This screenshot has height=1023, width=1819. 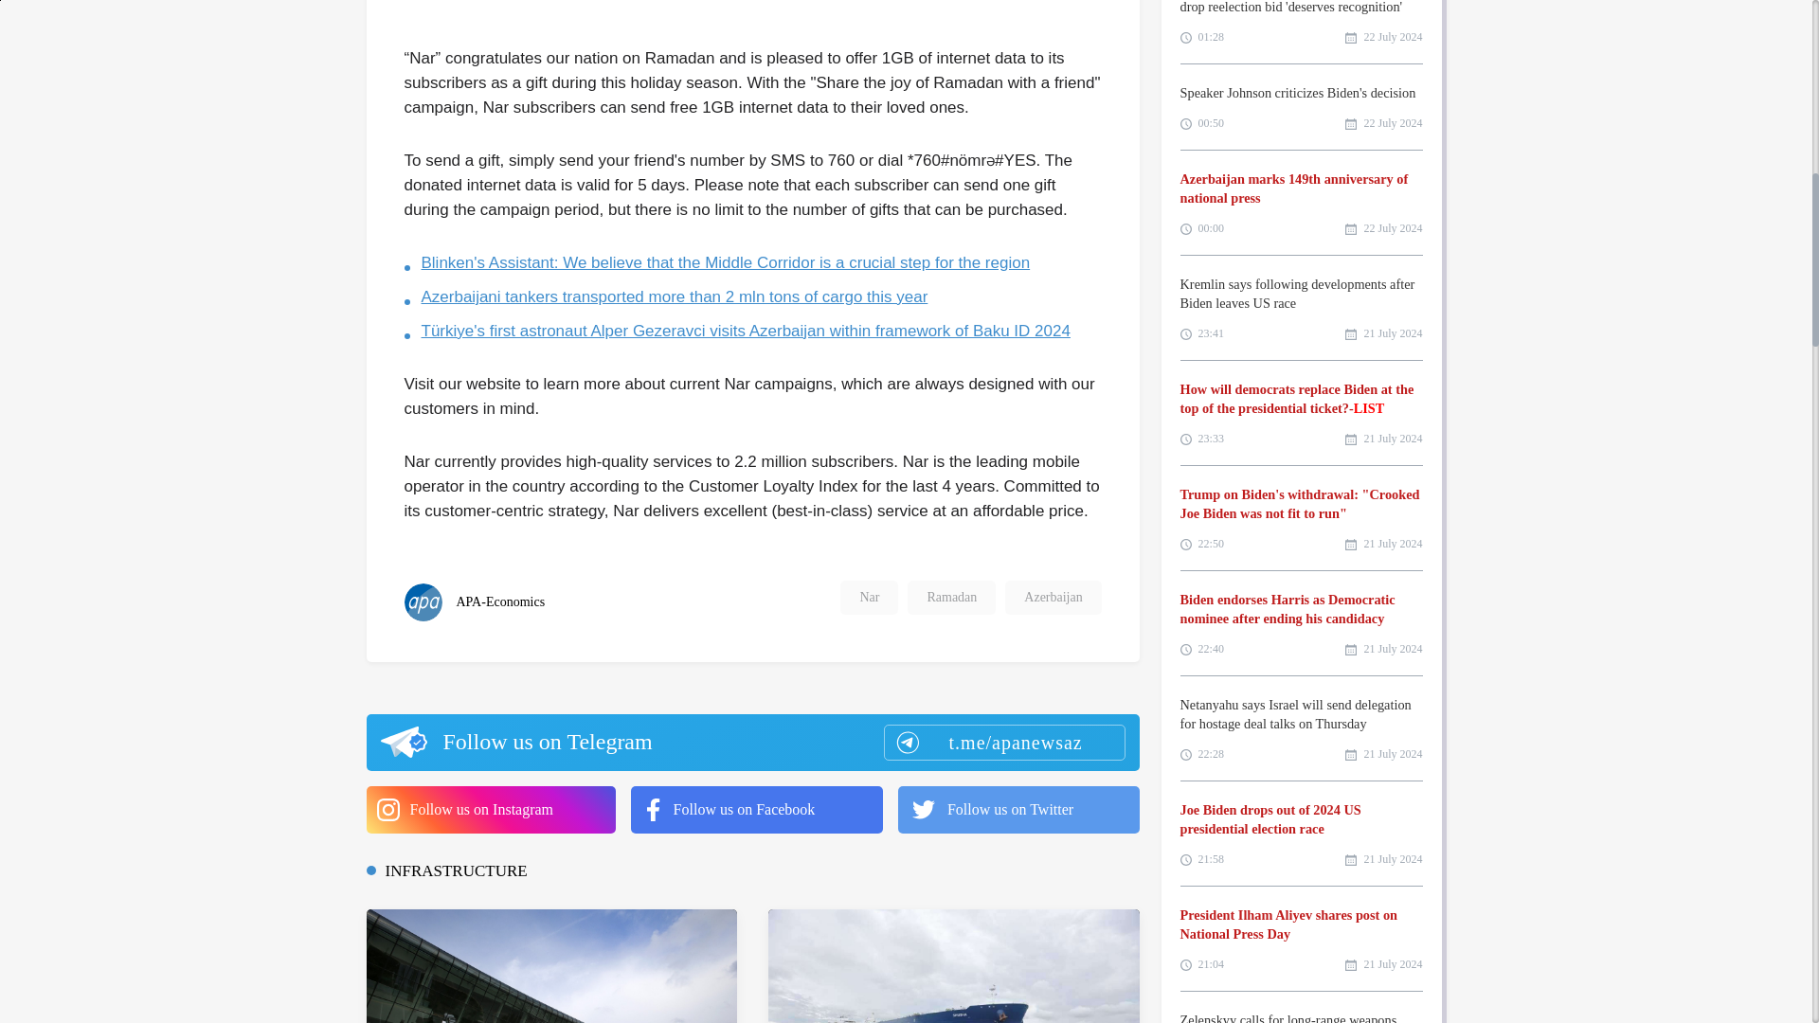 I want to click on Follow us on Telegram, so click(x=751, y=743).